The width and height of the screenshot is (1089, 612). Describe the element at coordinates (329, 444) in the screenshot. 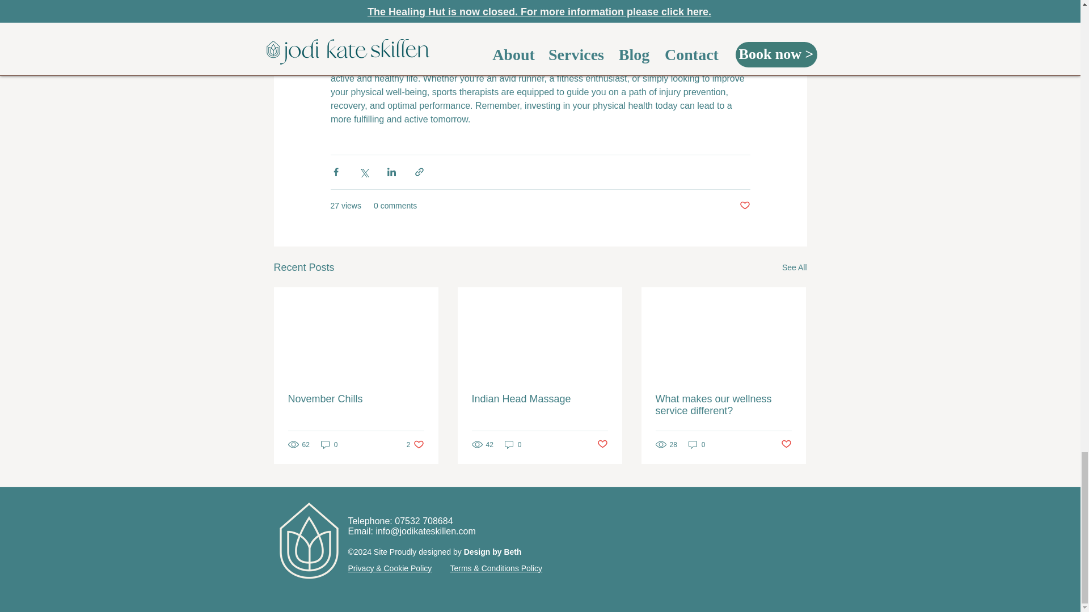

I see `0` at that location.